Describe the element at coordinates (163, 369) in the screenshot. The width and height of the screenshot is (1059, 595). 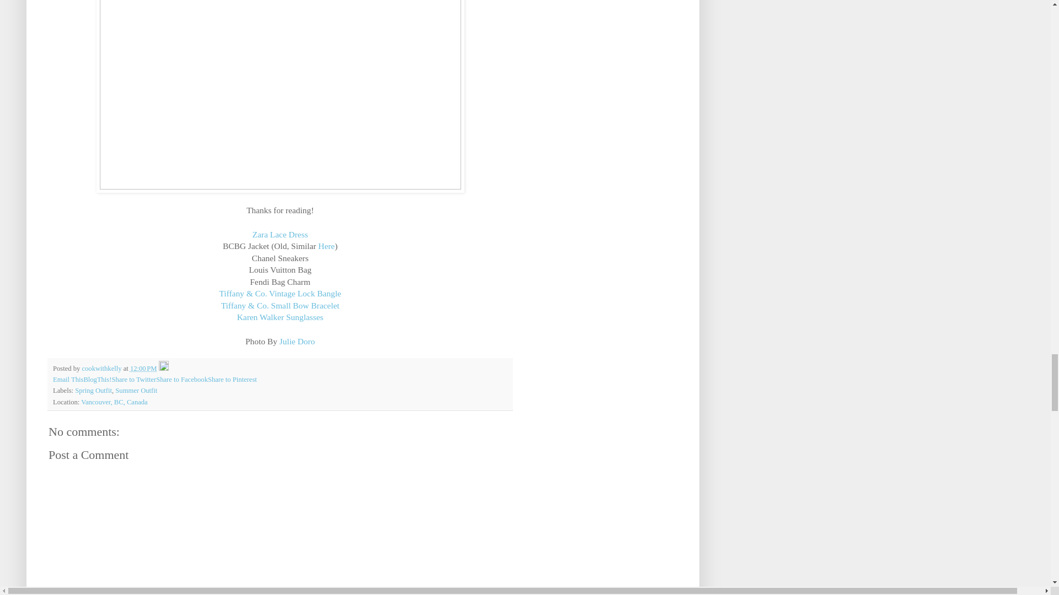
I see `Edit Post` at that location.